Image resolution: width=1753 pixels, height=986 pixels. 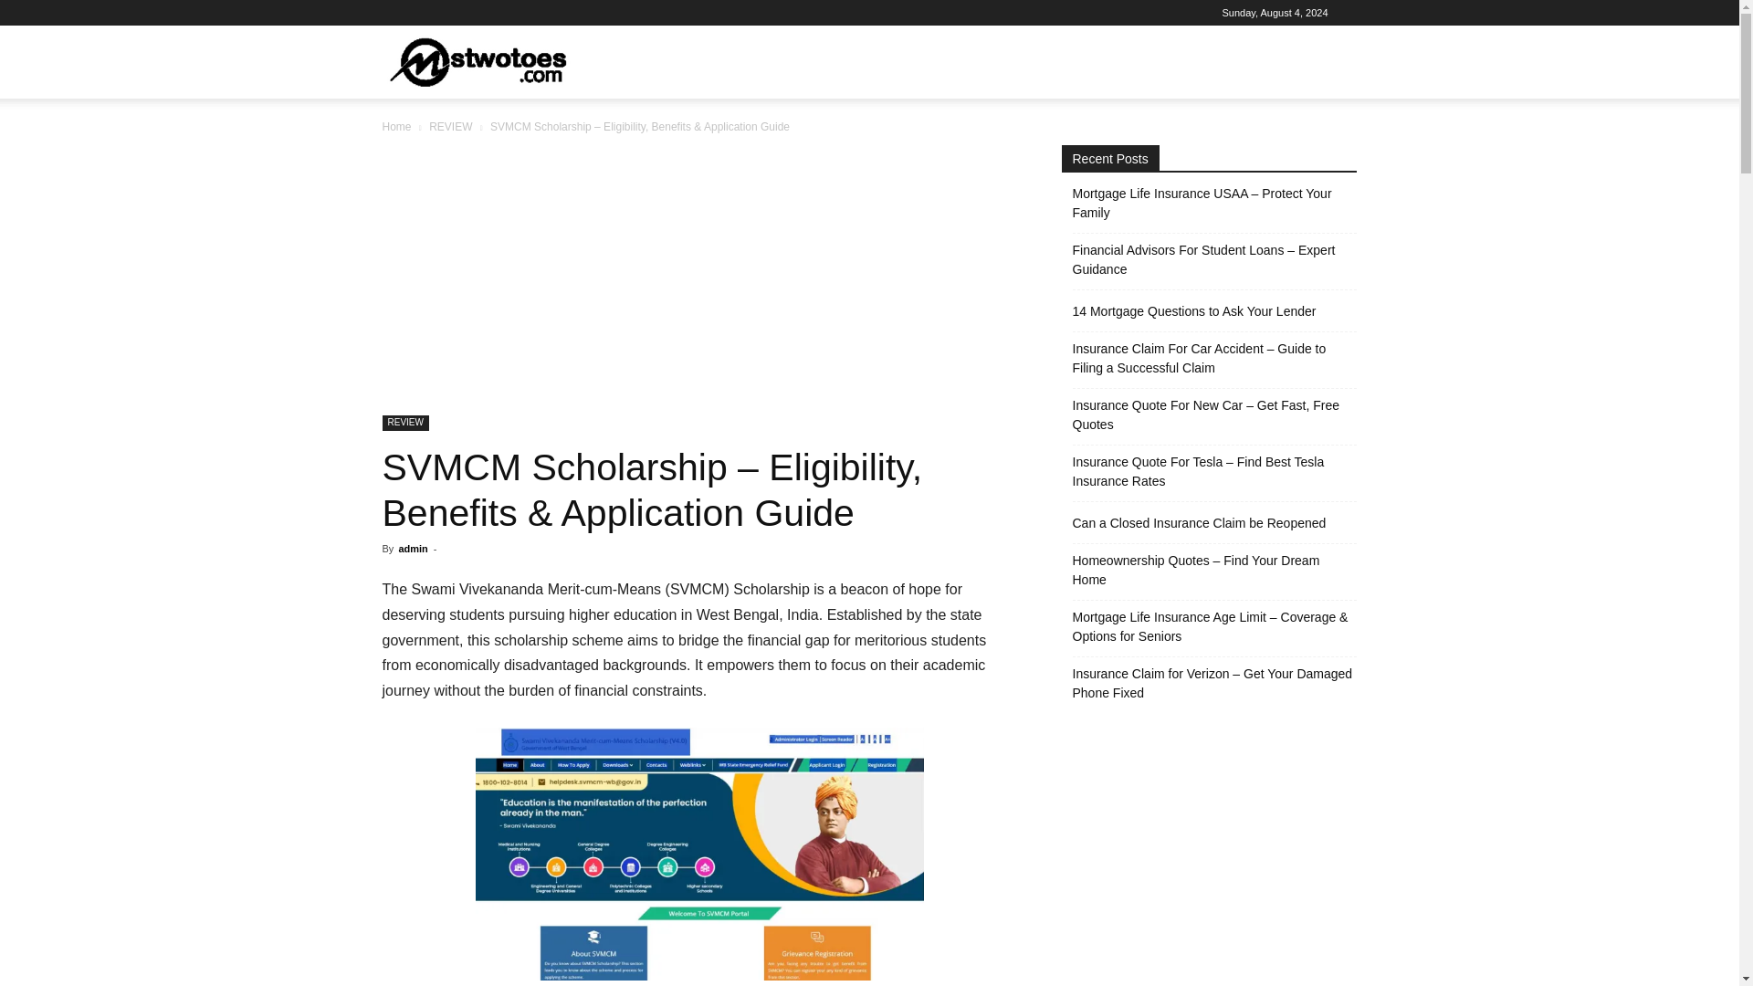 What do you see at coordinates (477, 62) in the screenshot?
I see `Mstwotoes` at bounding box center [477, 62].